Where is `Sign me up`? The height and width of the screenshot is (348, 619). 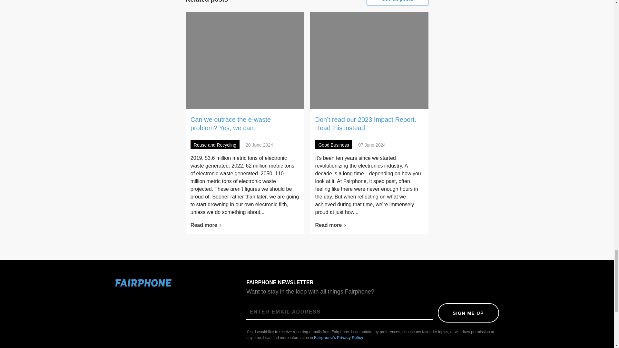 Sign me up is located at coordinates (468, 313).